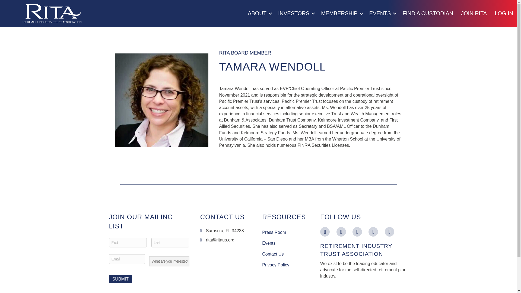 This screenshot has width=521, height=293. Describe the element at coordinates (382, 14) in the screenshot. I see `EVENTS` at that location.